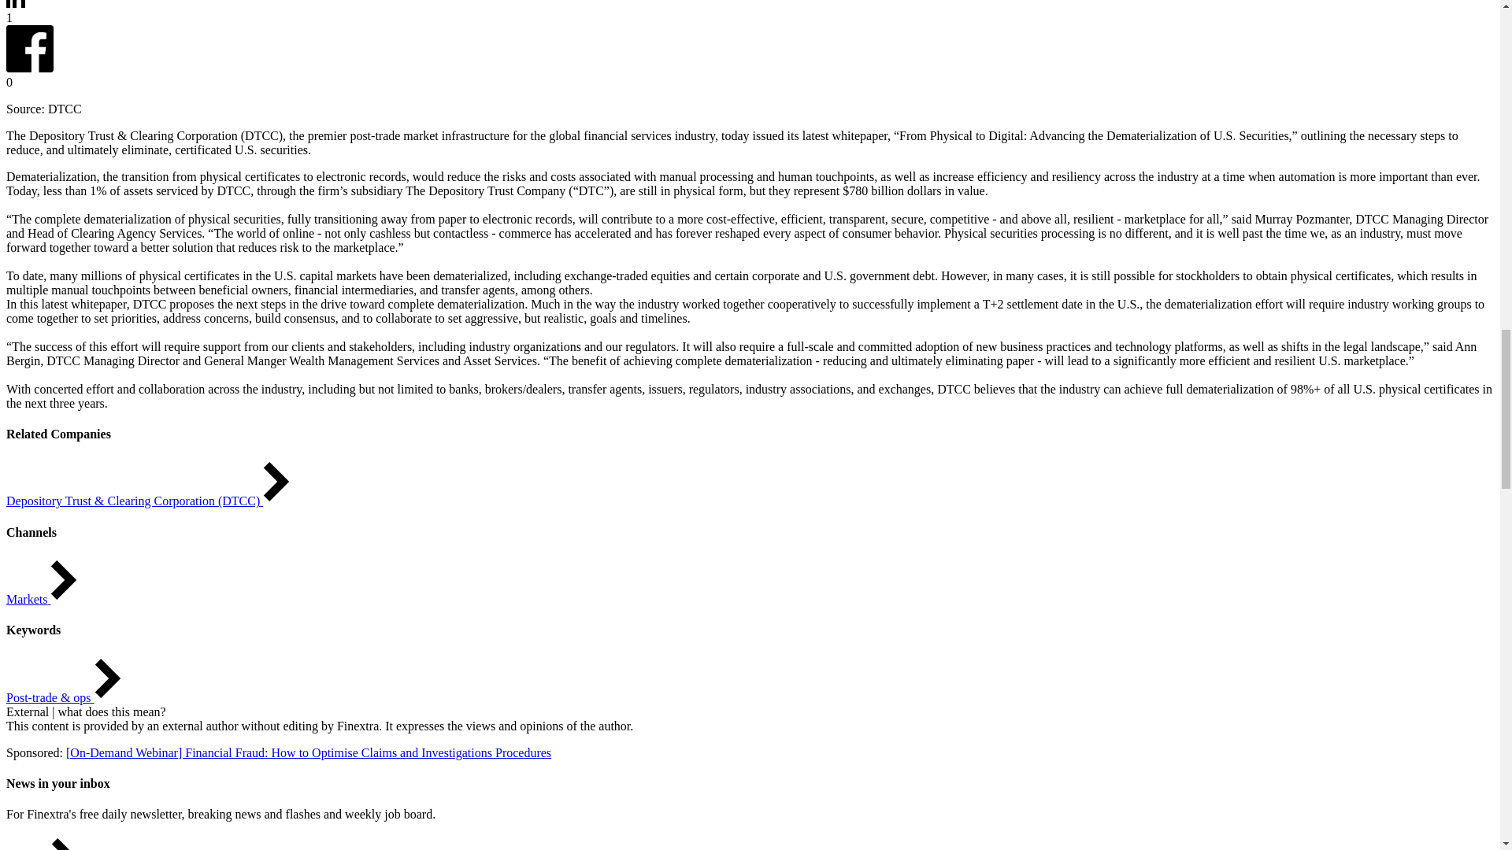 The height and width of the screenshot is (850, 1512). Describe the element at coordinates (29, 68) in the screenshot. I see `Share to Facebook` at that location.